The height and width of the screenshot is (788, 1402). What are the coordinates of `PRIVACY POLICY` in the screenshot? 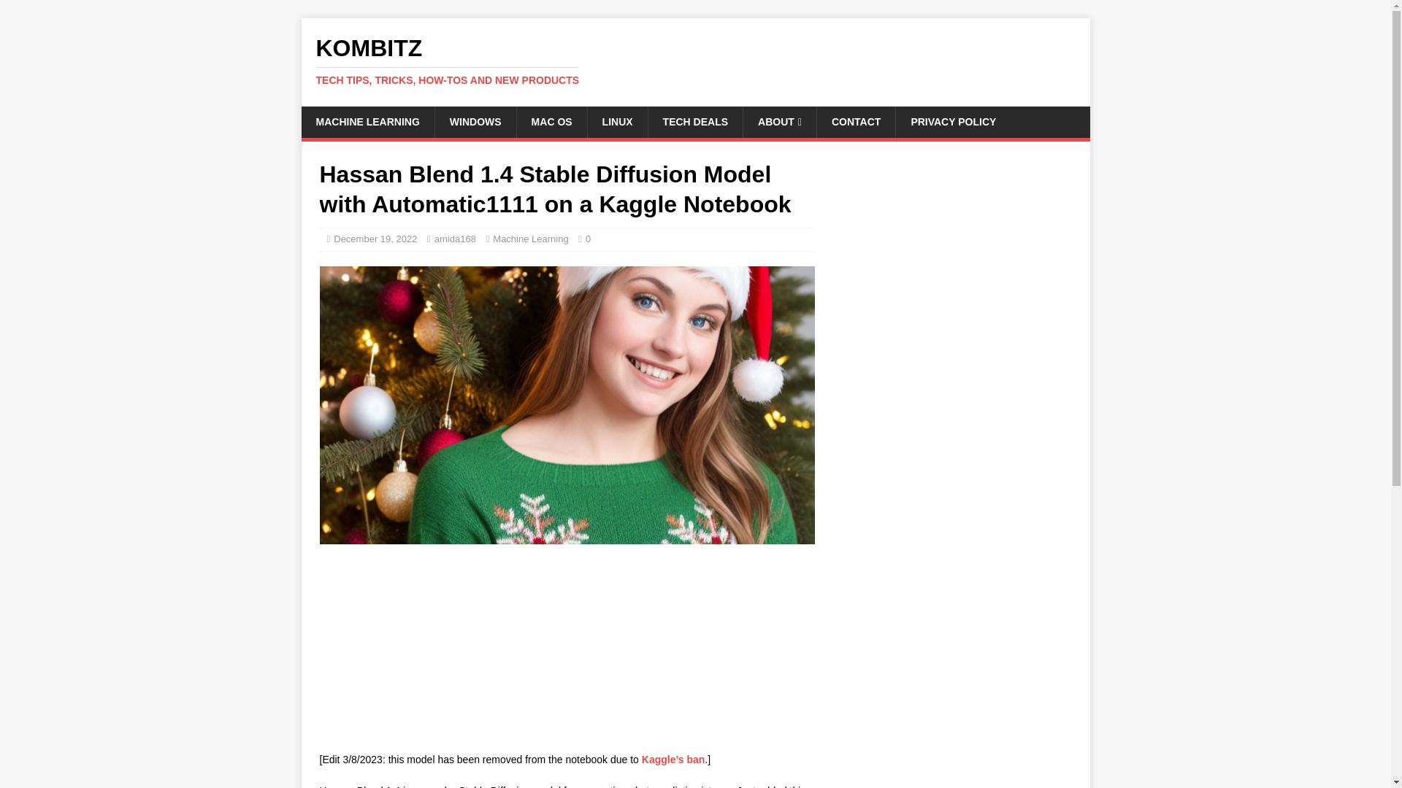 It's located at (367, 121).